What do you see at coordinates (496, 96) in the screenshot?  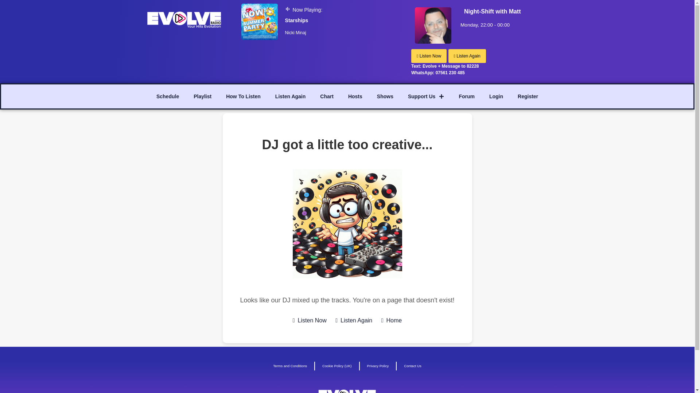 I see `Login` at bounding box center [496, 96].